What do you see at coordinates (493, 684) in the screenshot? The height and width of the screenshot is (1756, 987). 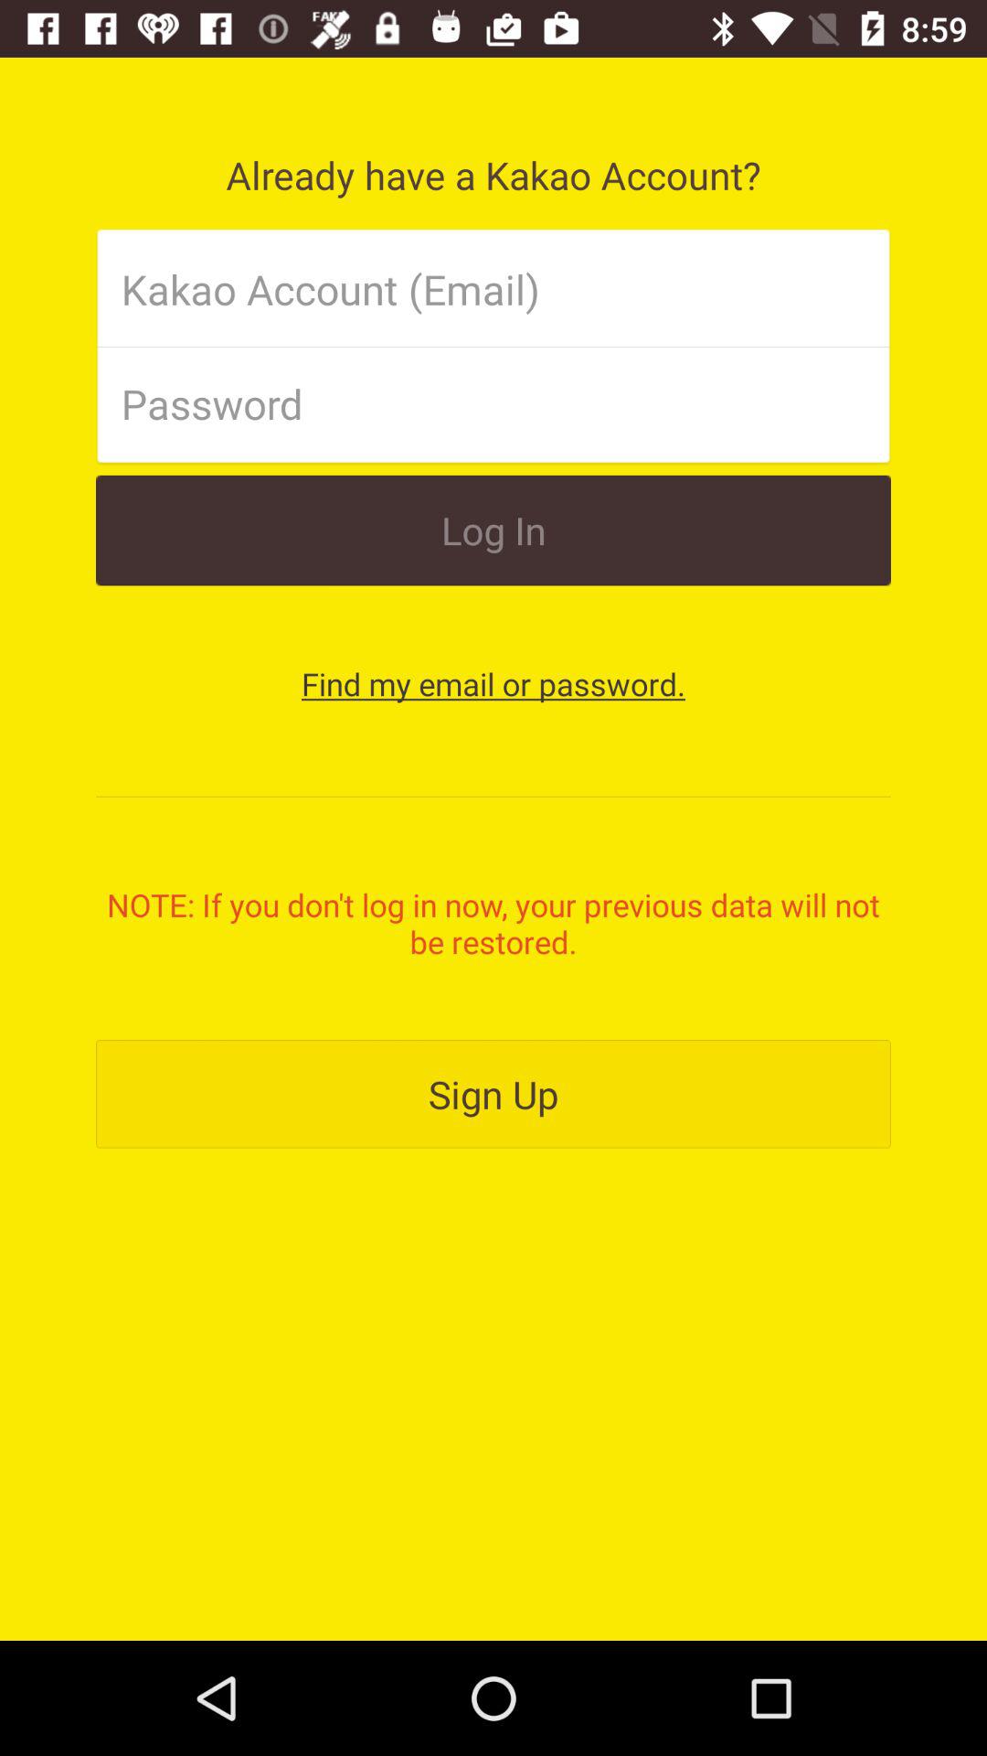 I see `scroll until the find my email` at bounding box center [493, 684].